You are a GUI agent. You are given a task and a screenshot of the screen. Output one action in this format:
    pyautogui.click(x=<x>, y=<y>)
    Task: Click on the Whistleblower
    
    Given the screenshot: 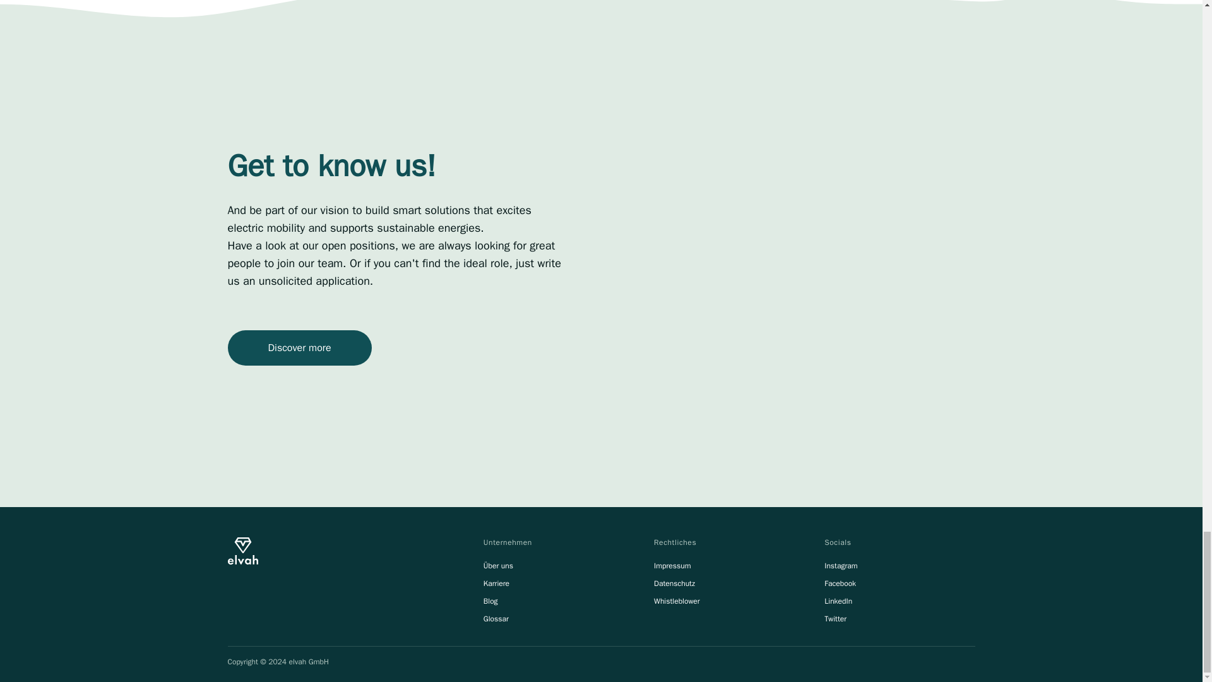 What is the action you would take?
    pyautogui.click(x=677, y=601)
    